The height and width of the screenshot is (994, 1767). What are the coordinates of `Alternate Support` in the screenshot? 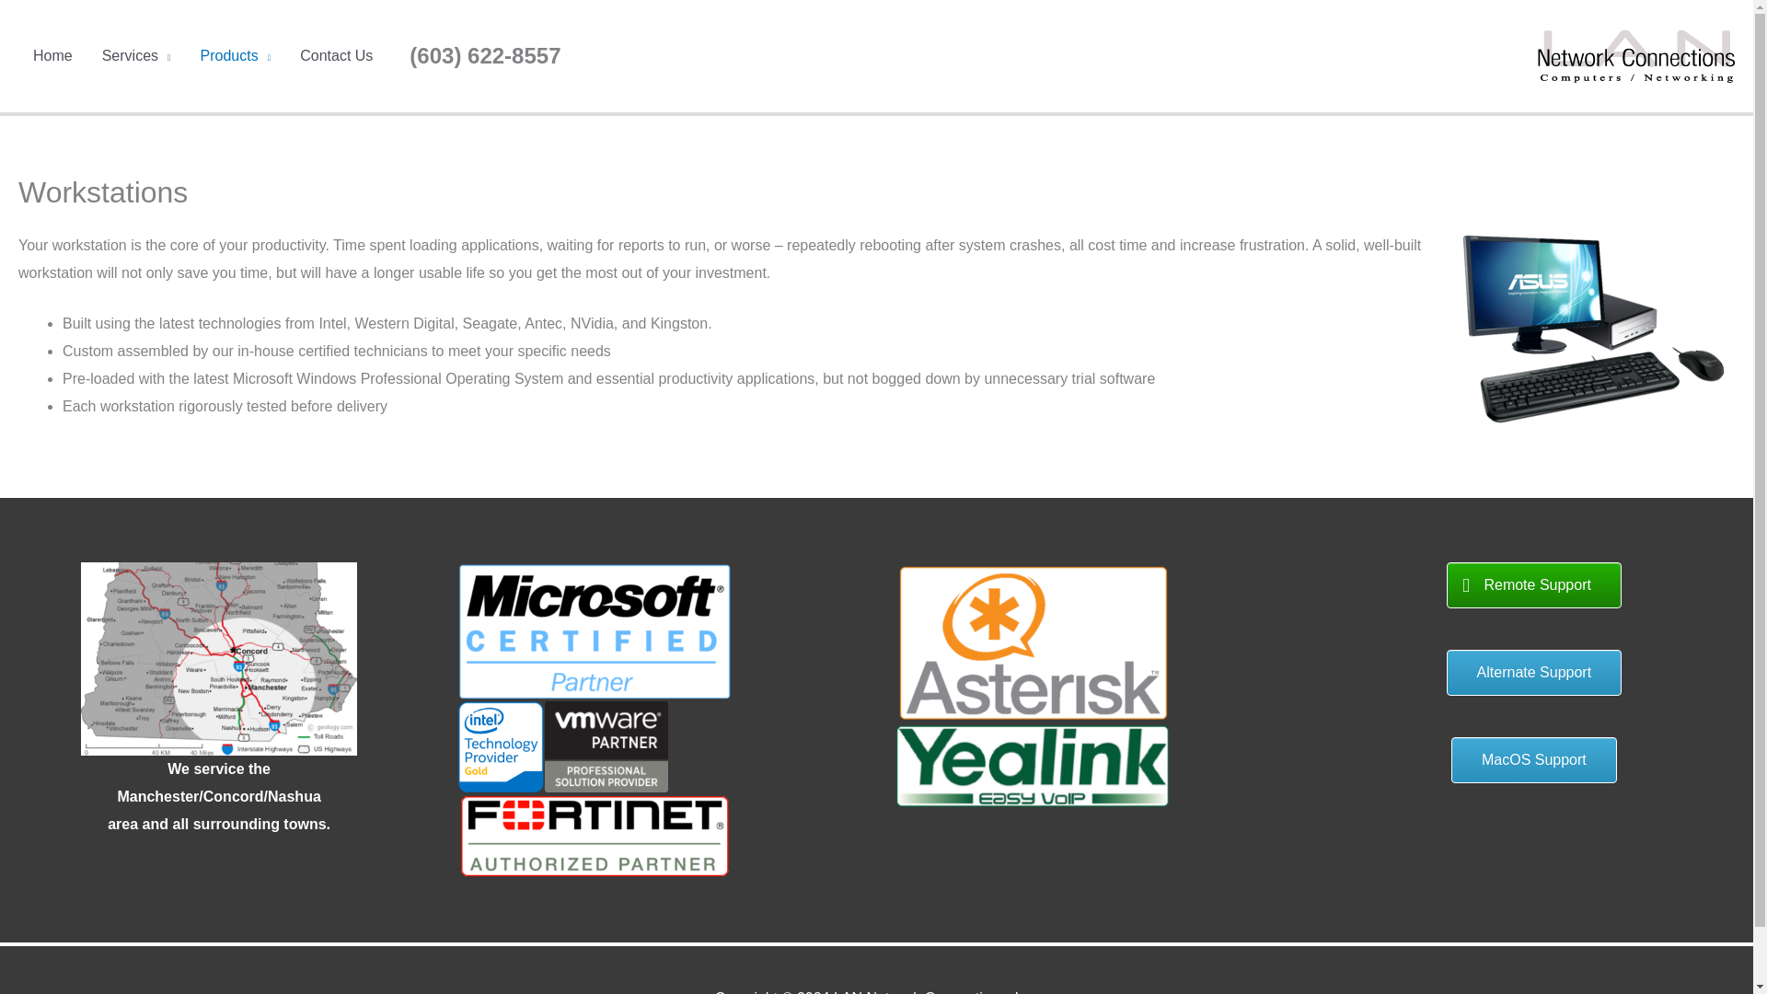 It's located at (1534, 673).